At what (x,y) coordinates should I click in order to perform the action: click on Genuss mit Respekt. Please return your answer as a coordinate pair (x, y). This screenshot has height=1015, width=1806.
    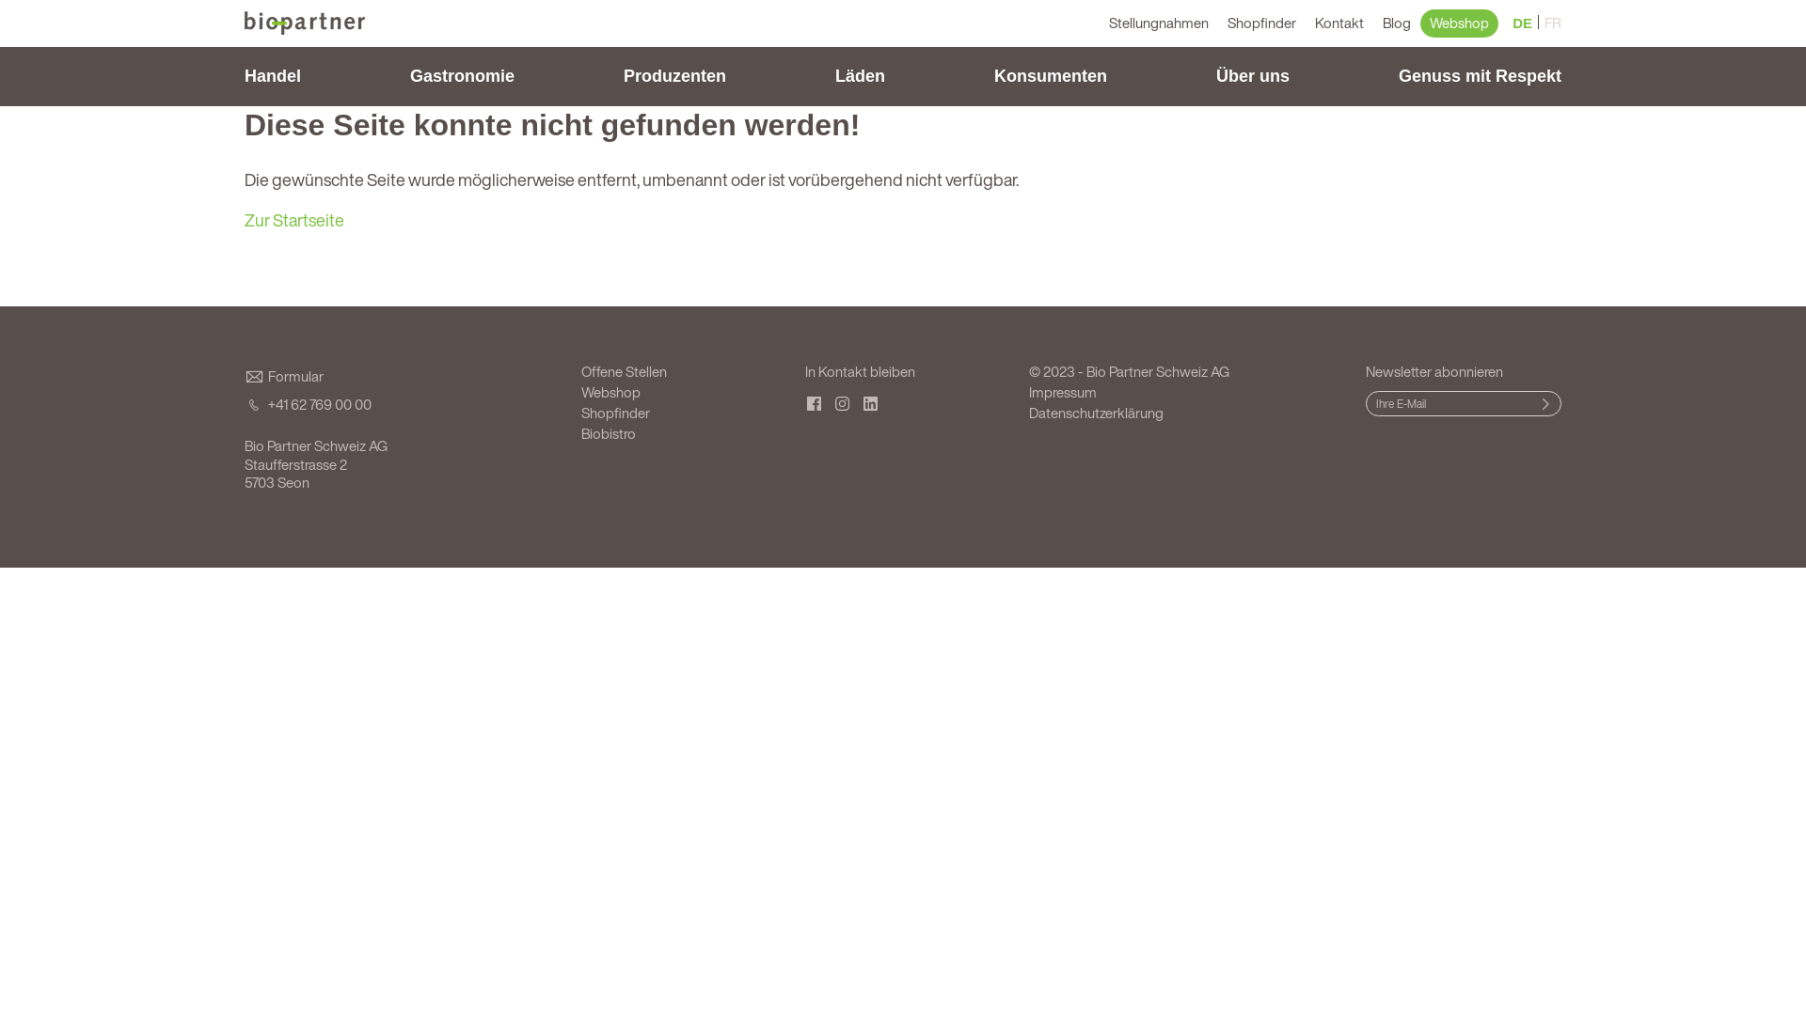
    Looking at the image, I should click on (1475, 77).